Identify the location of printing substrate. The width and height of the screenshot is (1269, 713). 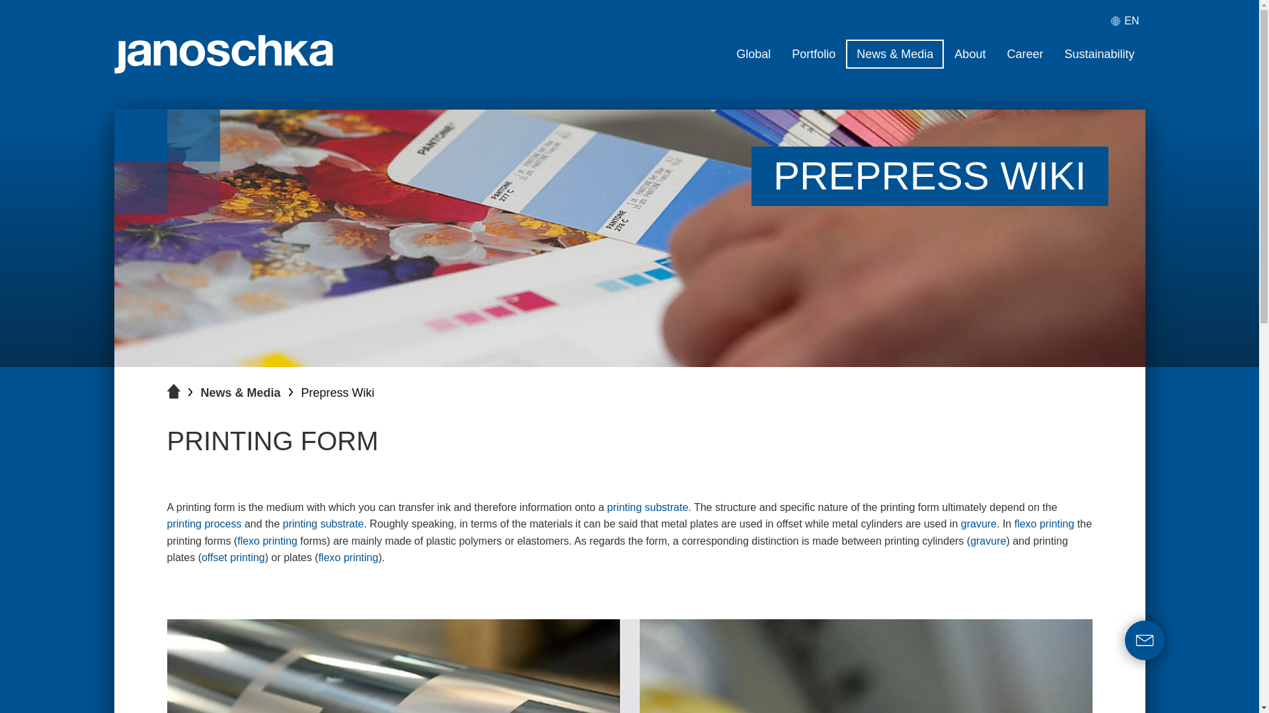
(648, 507).